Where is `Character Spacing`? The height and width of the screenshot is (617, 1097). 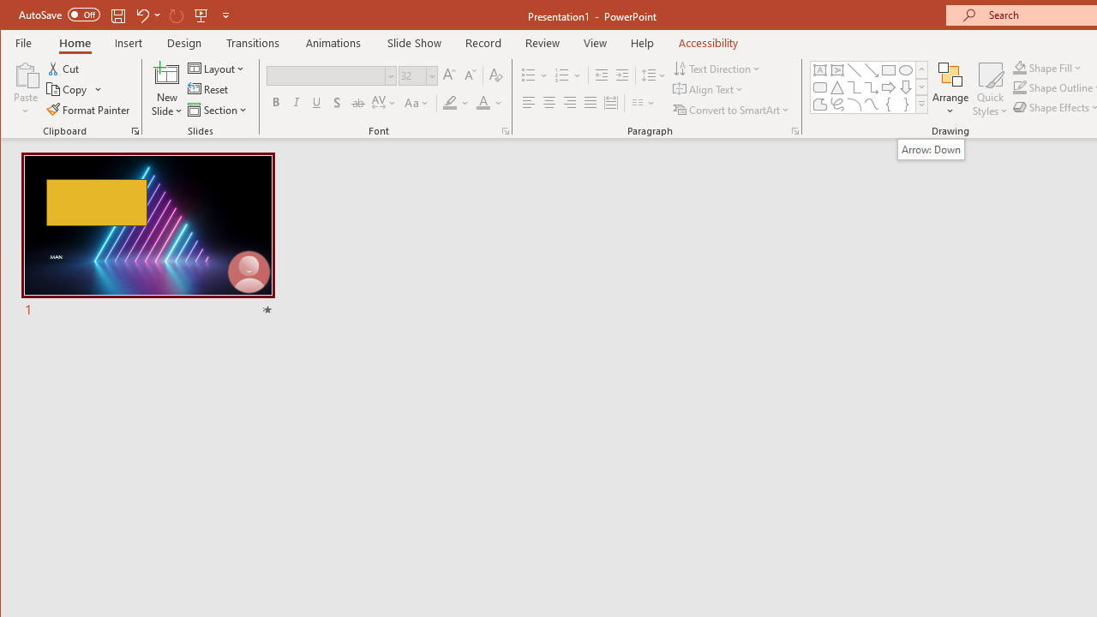
Character Spacing is located at coordinates (385, 103).